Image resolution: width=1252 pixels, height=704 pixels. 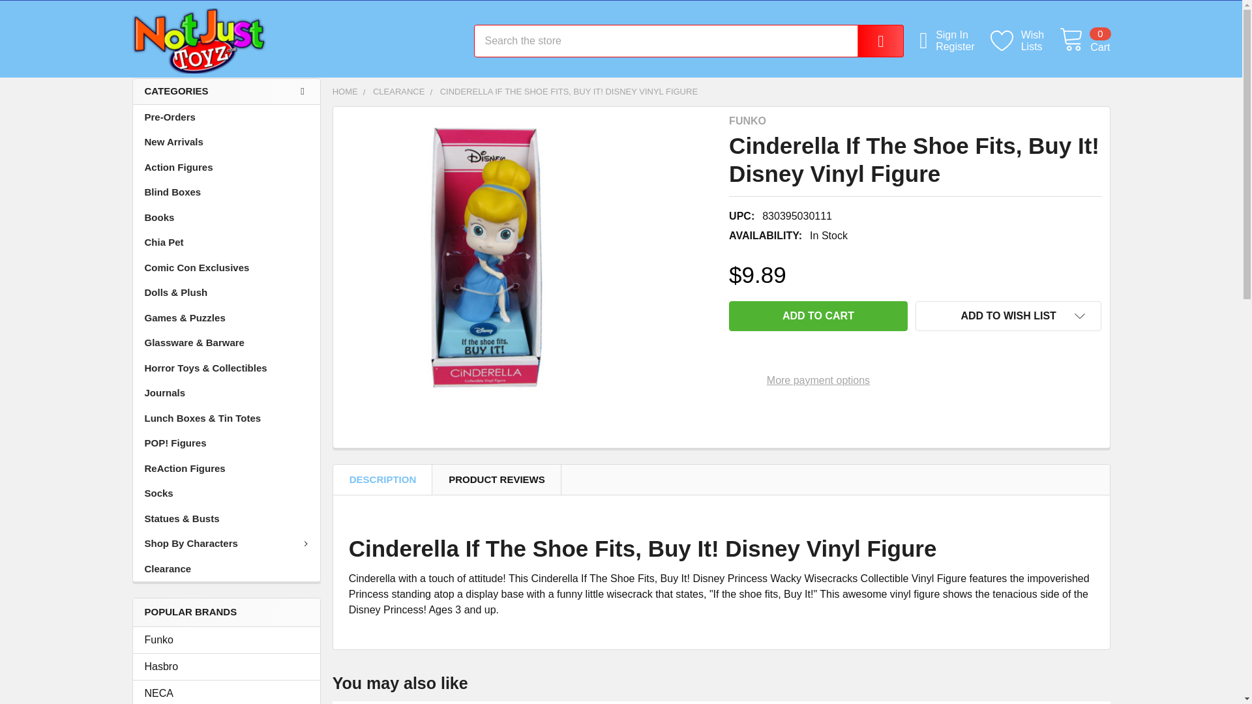 I want to click on Search, so click(x=484, y=258).